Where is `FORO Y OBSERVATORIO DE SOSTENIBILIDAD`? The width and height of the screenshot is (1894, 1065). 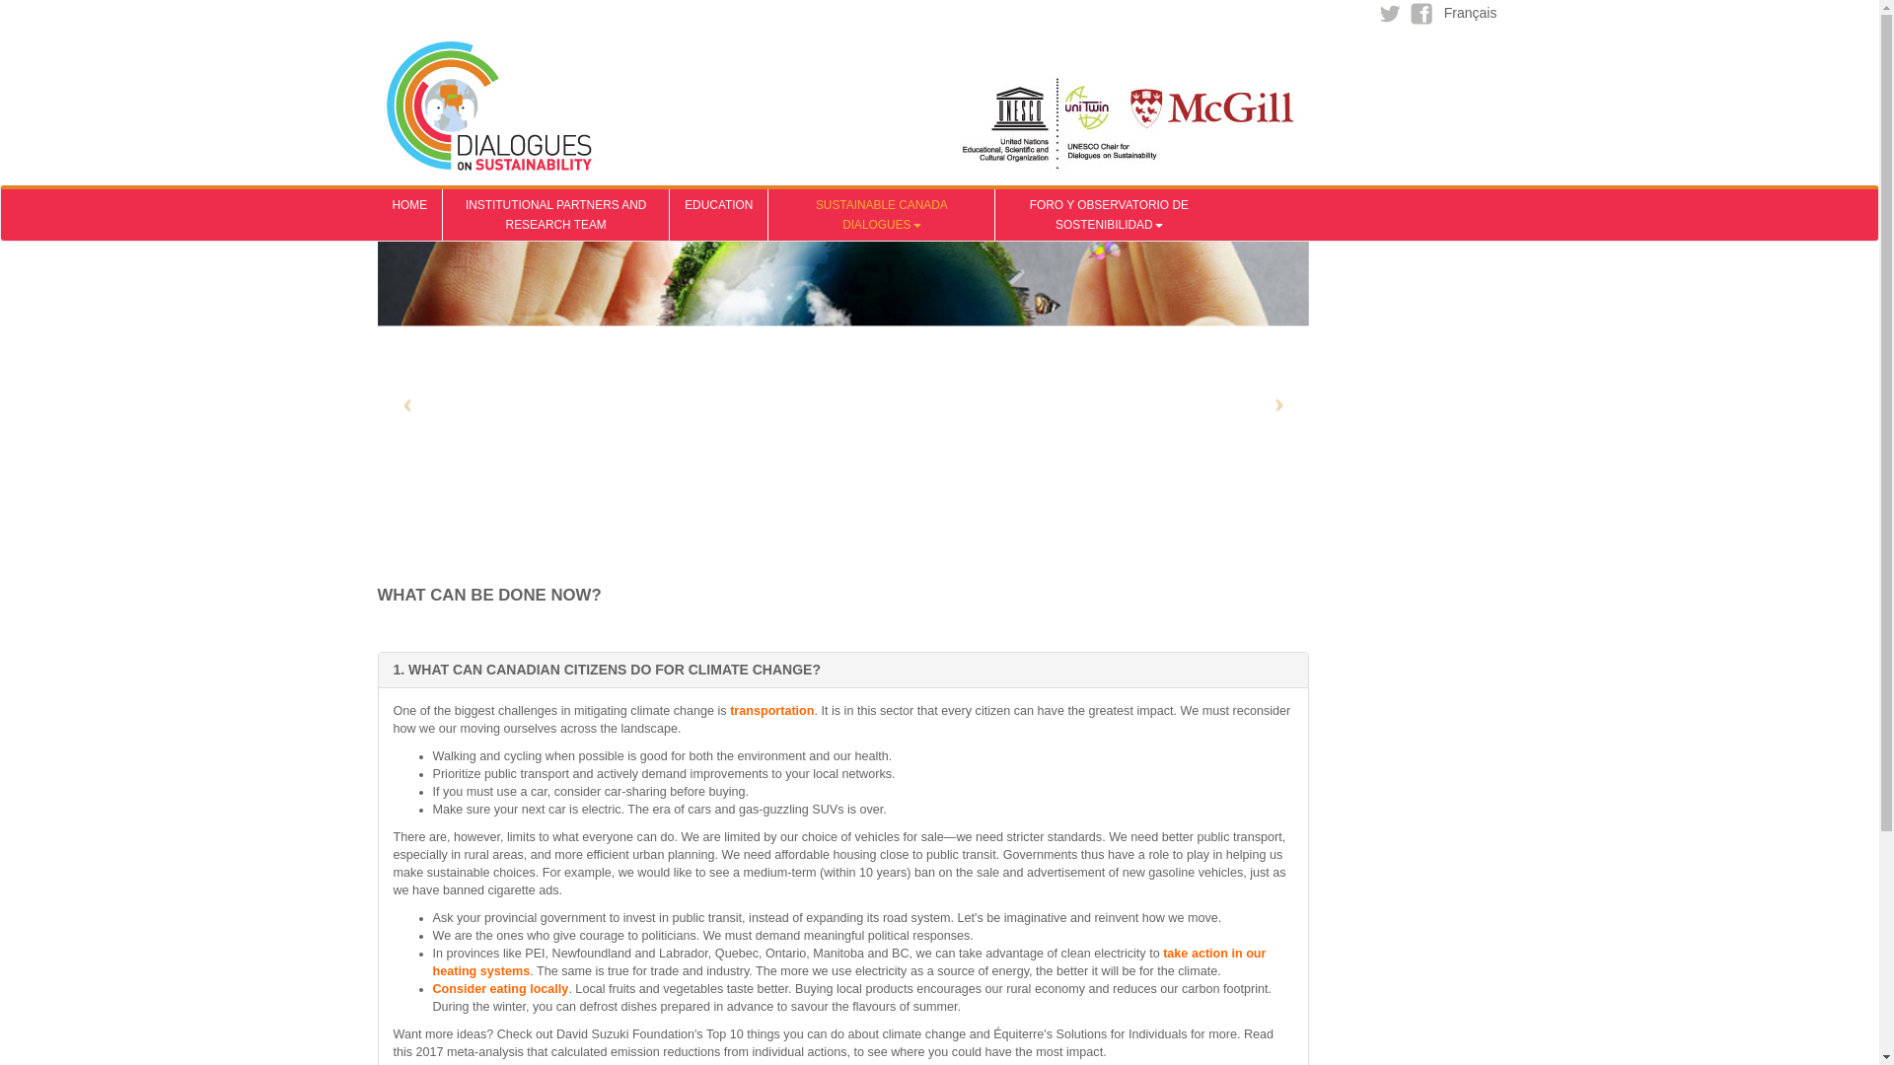 FORO Y OBSERVATORIO DE SOSTENIBILIDAD is located at coordinates (1109, 215).